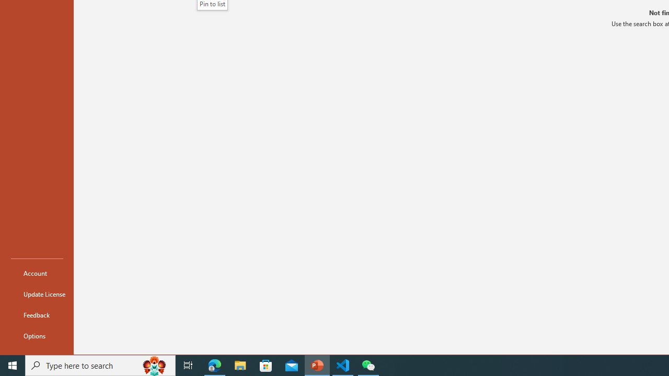 Image resolution: width=669 pixels, height=376 pixels. Describe the element at coordinates (37, 314) in the screenshot. I see `Feedback` at that location.